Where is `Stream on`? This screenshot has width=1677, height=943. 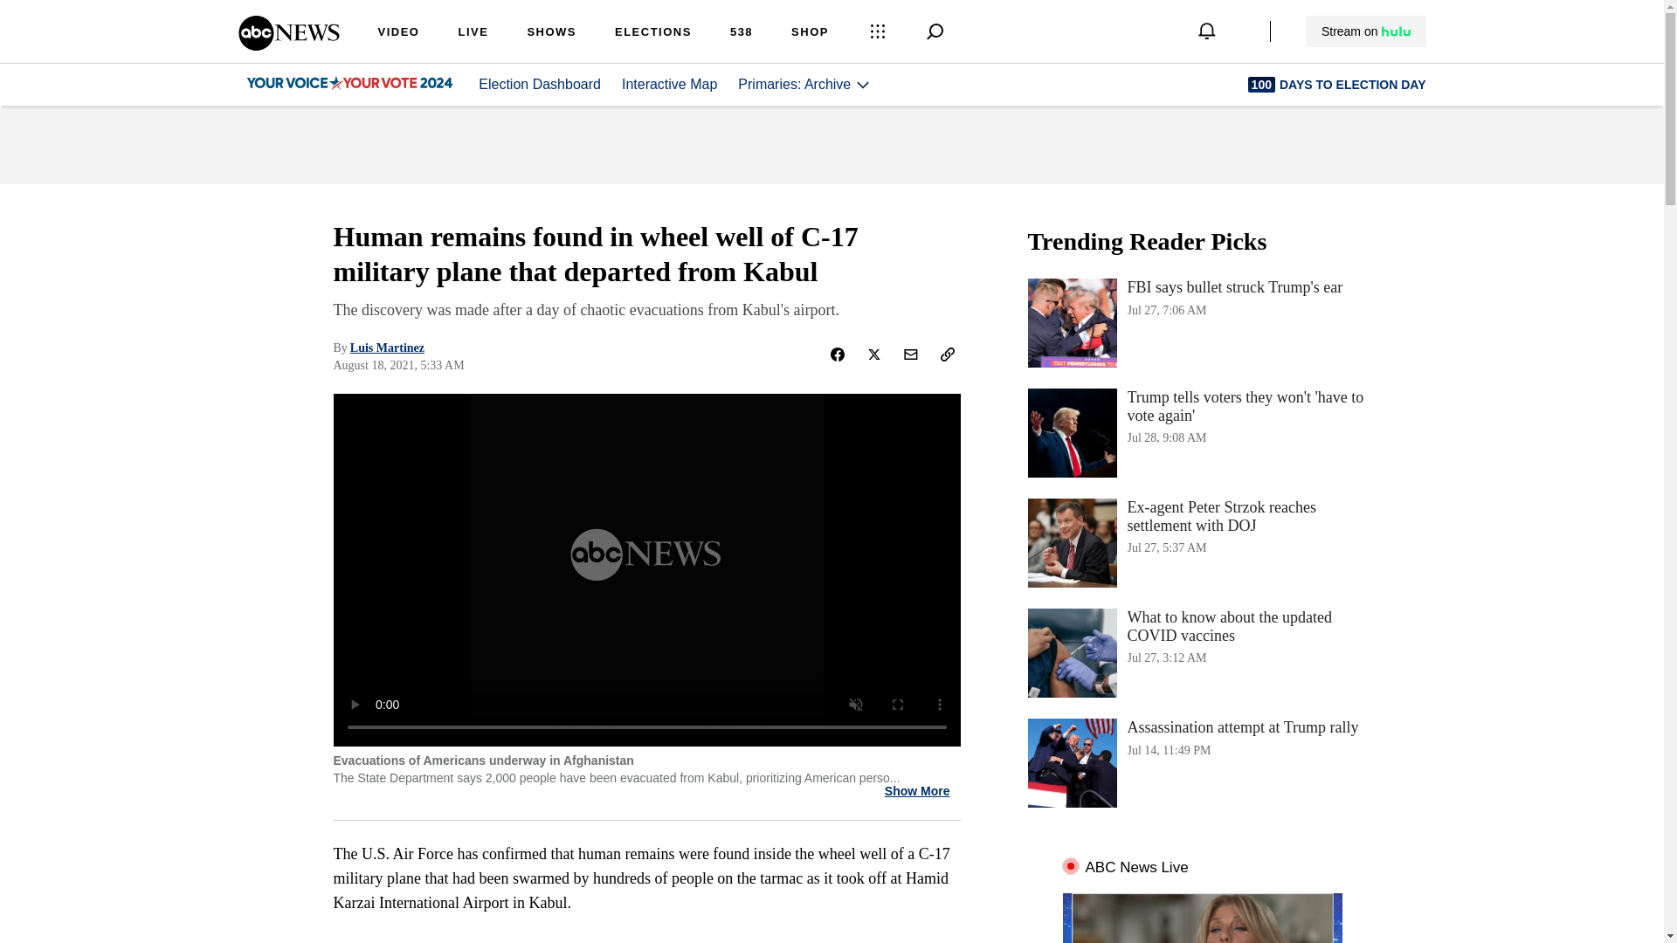 Stream on is located at coordinates (1365, 31).